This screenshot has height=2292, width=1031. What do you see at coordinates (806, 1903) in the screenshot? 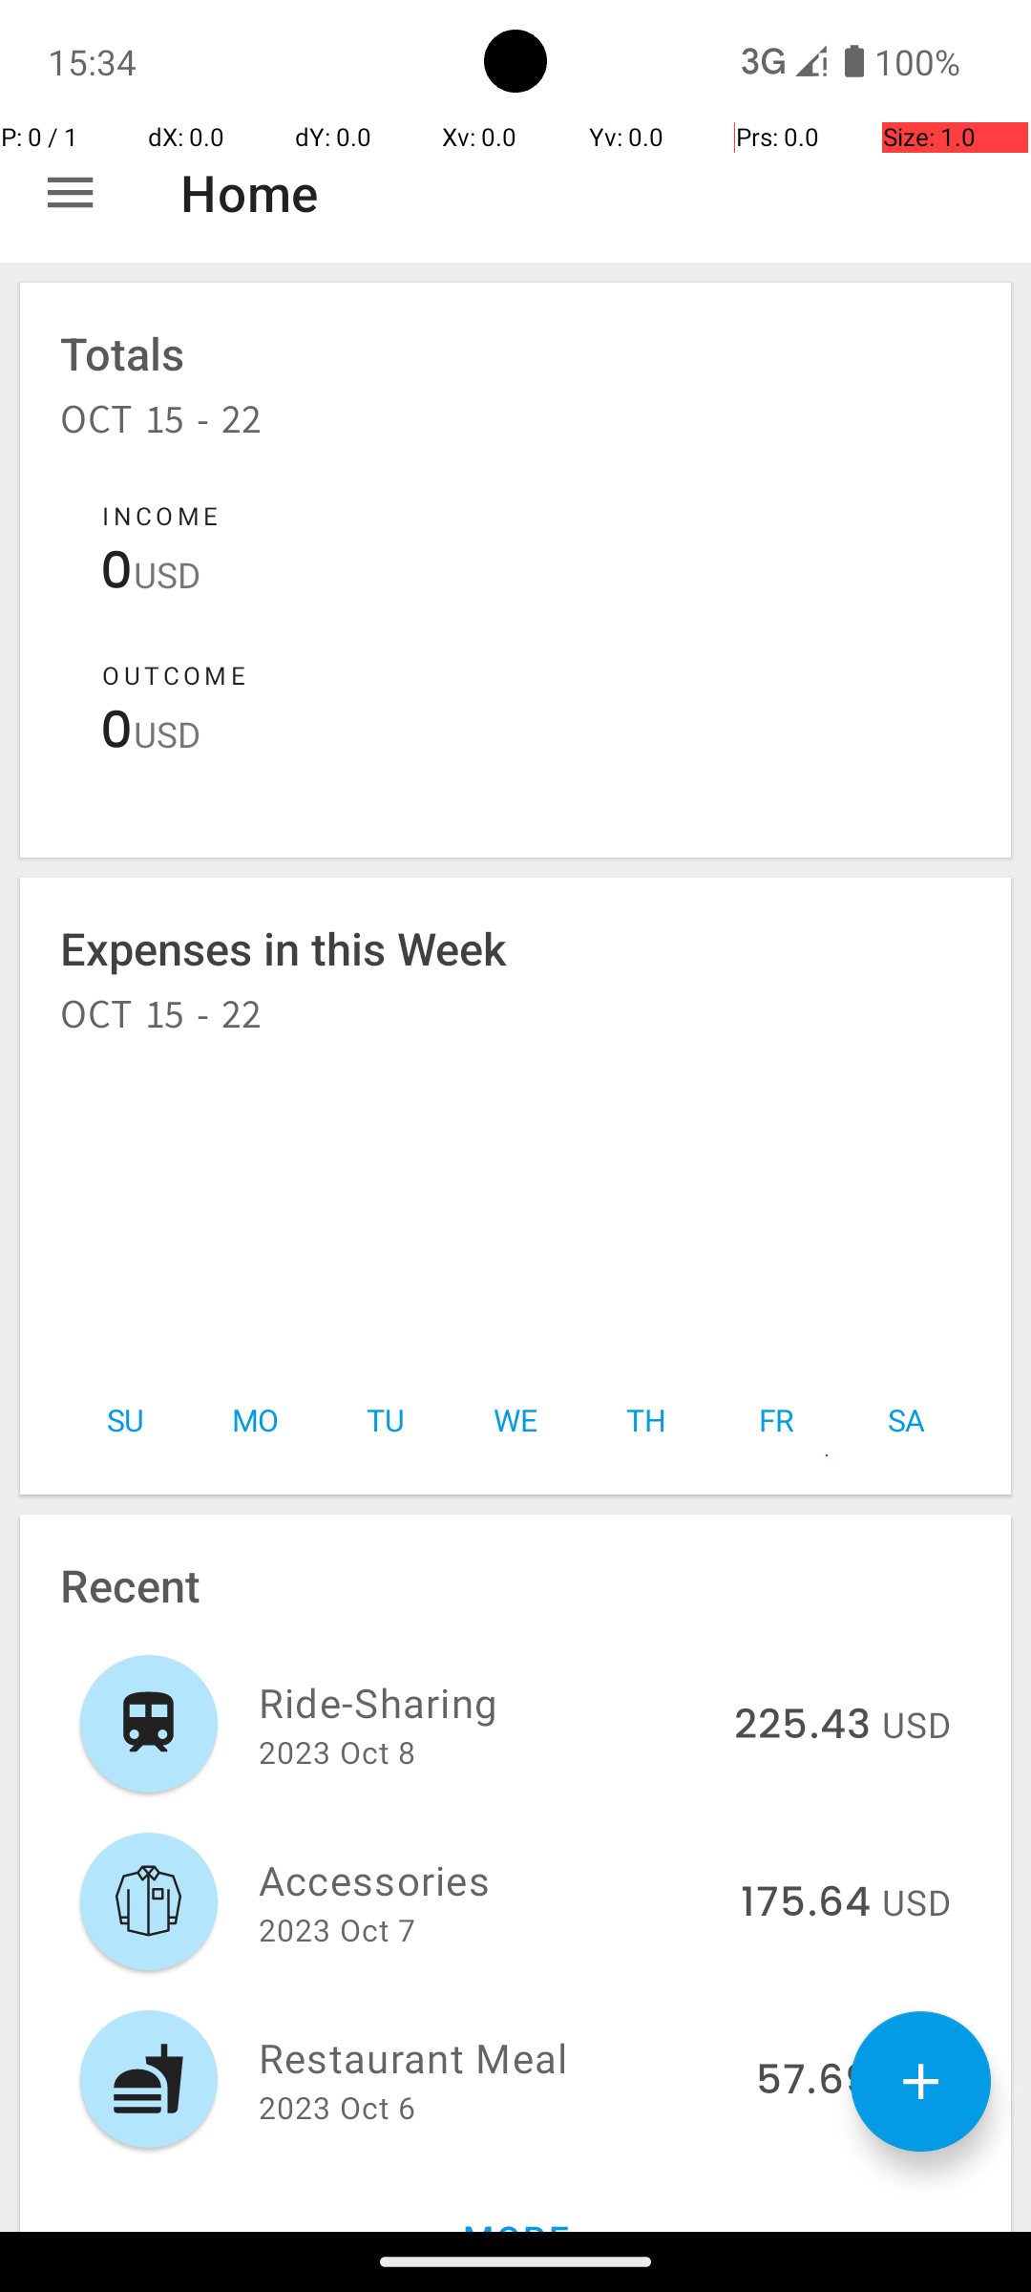
I see `175.64` at bounding box center [806, 1903].